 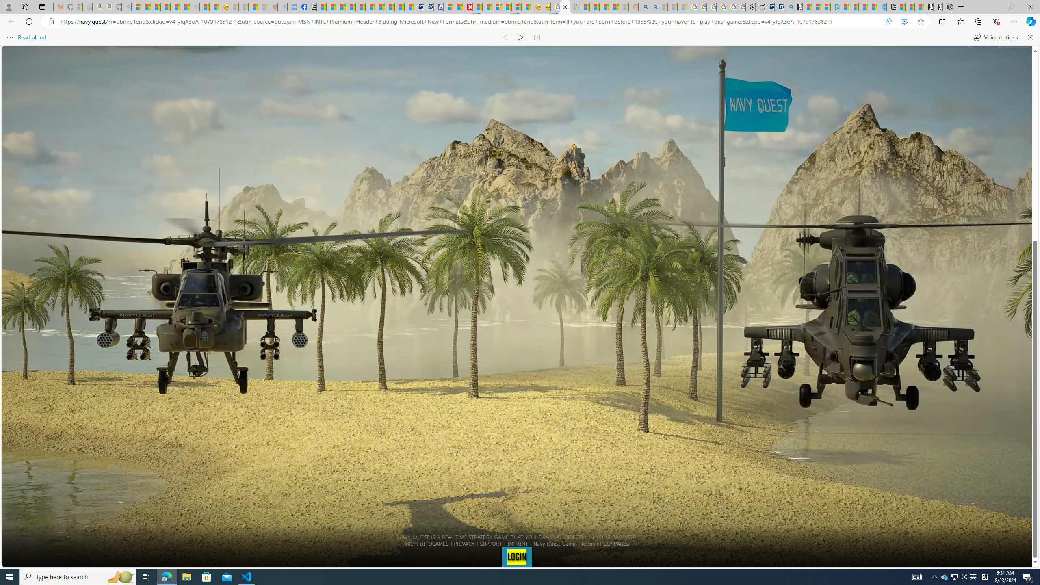 What do you see at coordinates (995, 37) in the screenshot?
I see `Voice options` at bounding box center [995, 37].